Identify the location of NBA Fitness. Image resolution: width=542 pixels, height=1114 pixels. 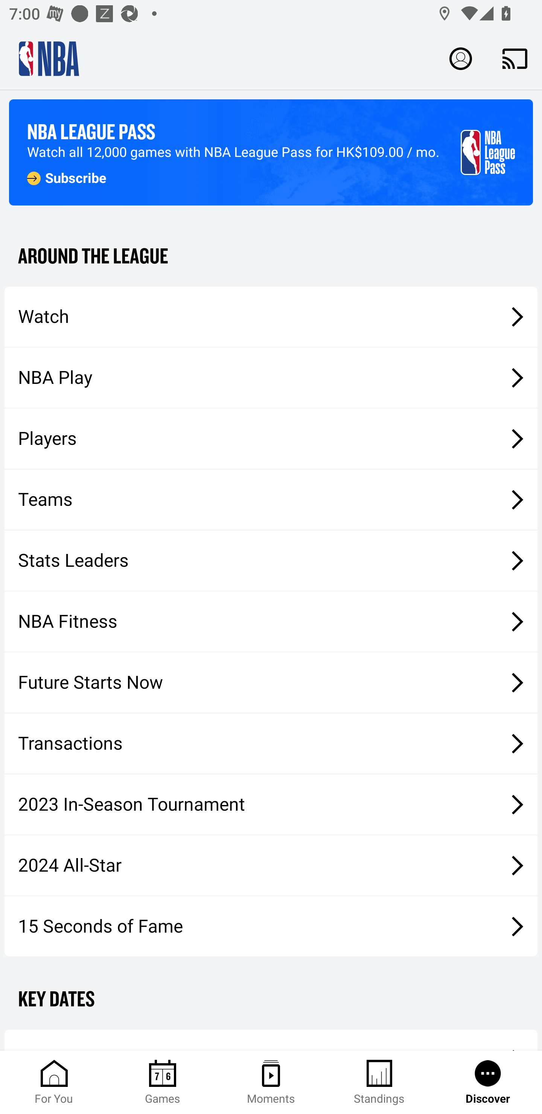
(271, 621).